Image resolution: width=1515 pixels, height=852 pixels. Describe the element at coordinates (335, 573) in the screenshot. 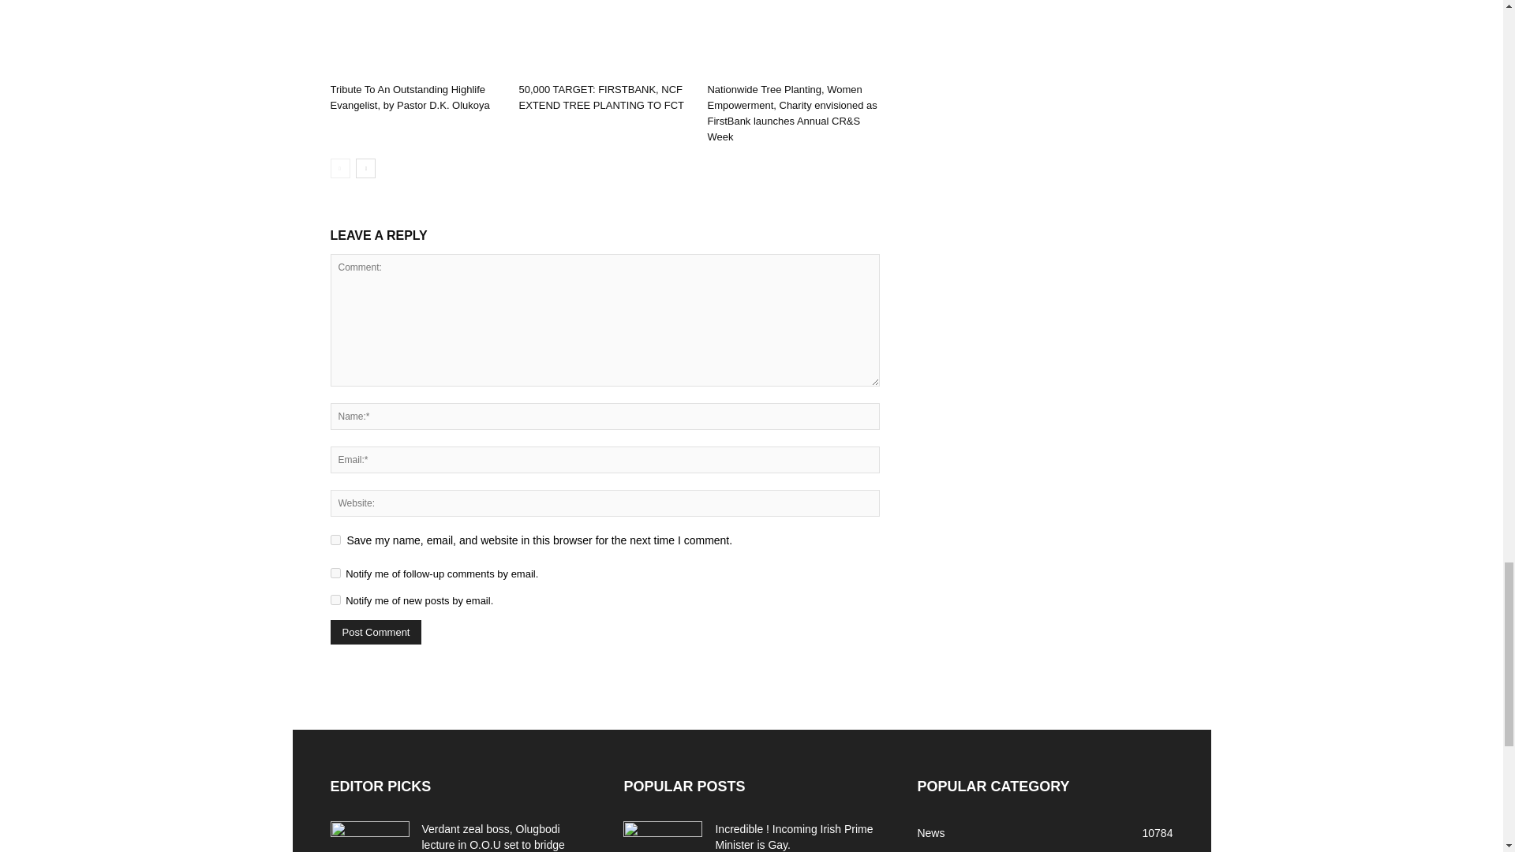

I see `subscribe` at that location.